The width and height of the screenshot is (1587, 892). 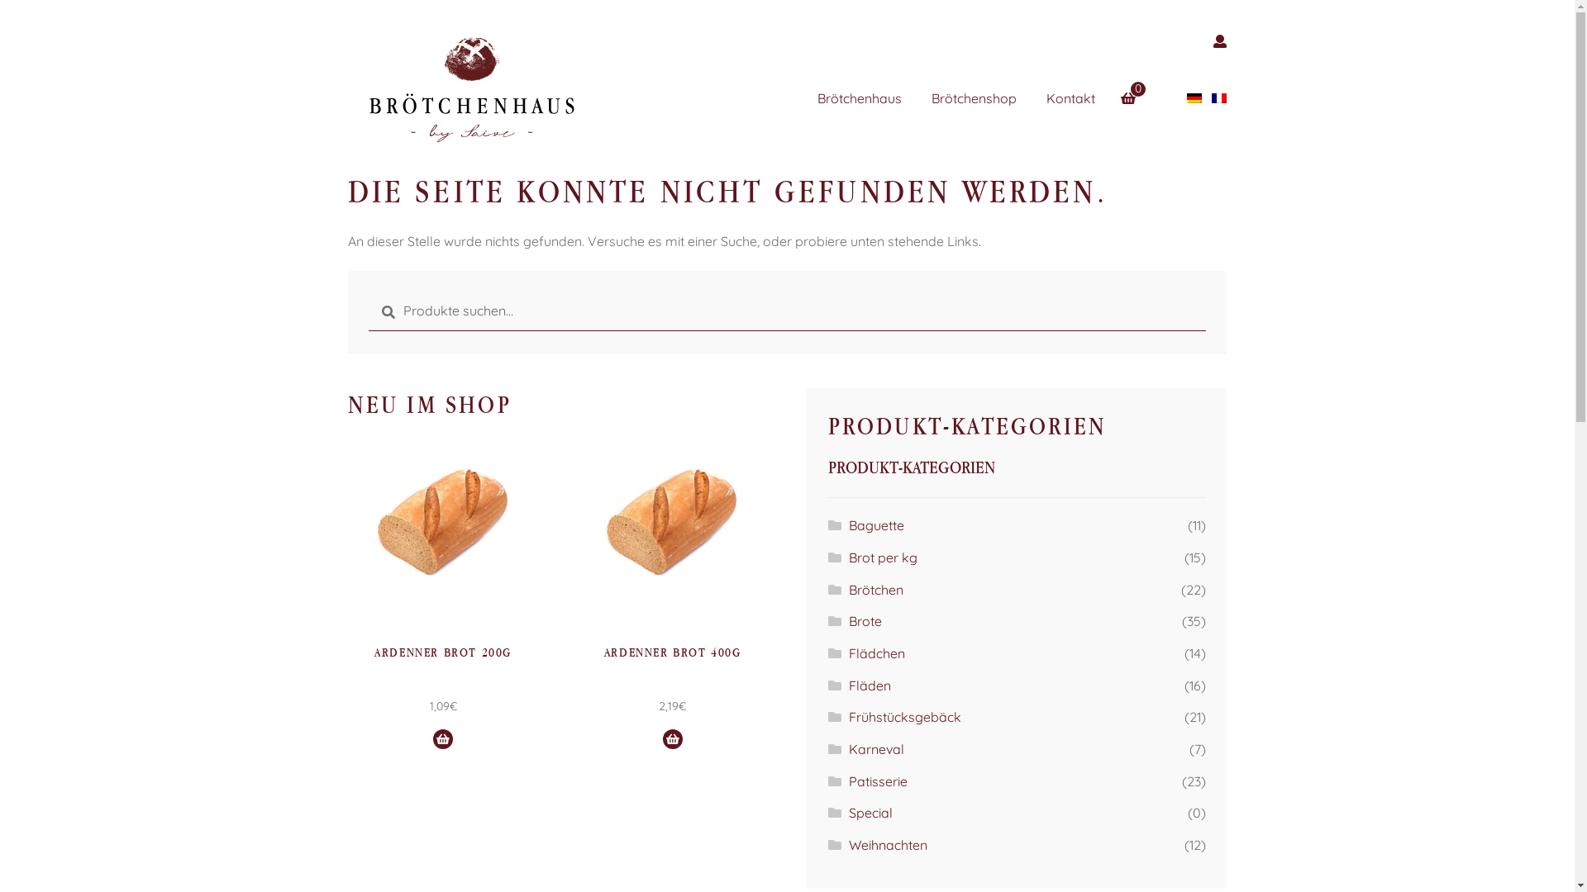 I want to click on Weihnachten, so click(x=888, y=845).